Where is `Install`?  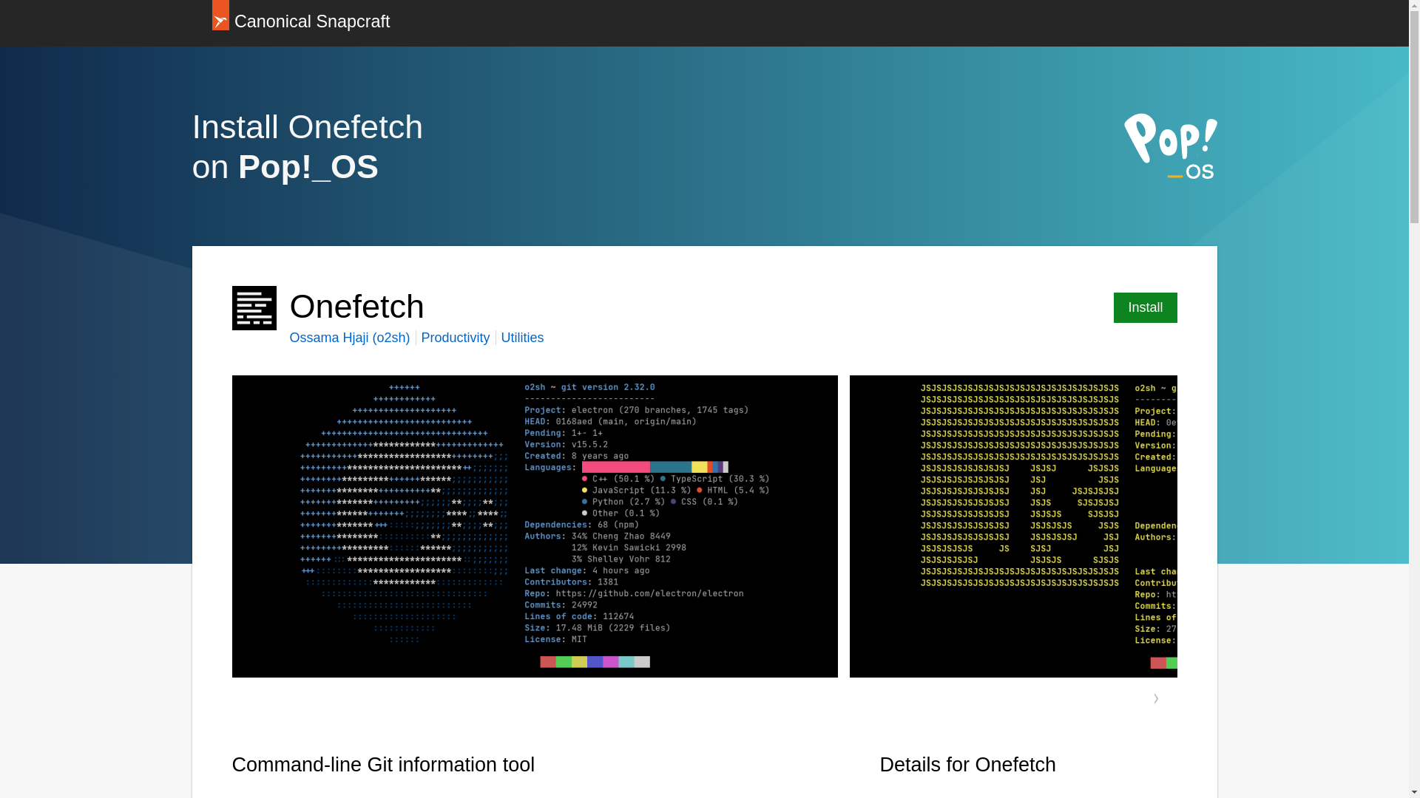 Install is located at coordinates (1145, 307).